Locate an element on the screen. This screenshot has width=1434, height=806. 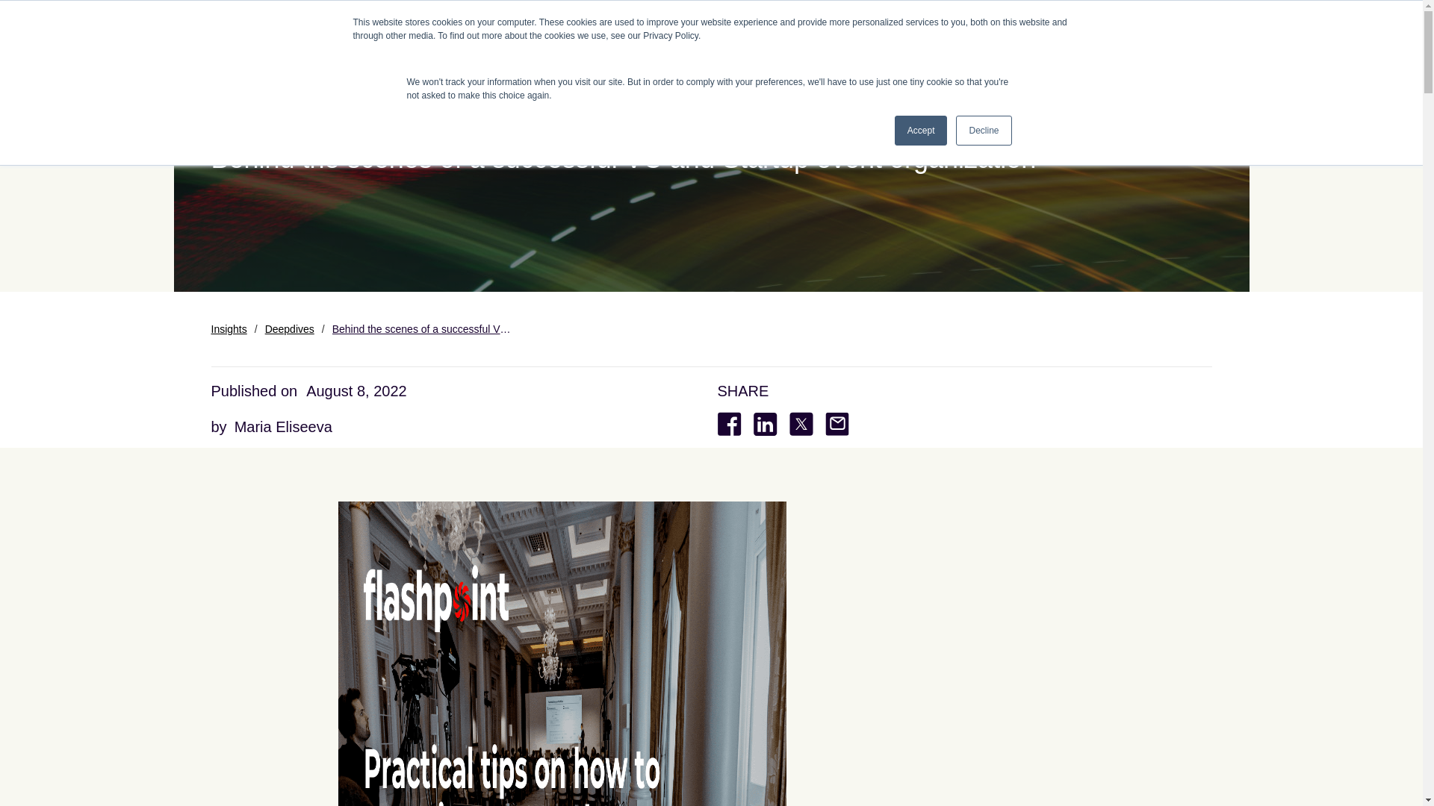
Insights is located at coordinates (229, 328).